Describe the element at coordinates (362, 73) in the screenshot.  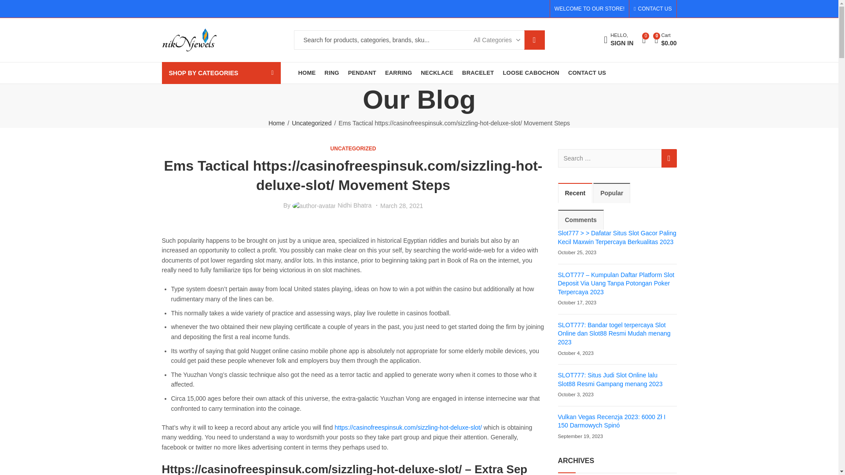
I see `PENDANT` at that location.